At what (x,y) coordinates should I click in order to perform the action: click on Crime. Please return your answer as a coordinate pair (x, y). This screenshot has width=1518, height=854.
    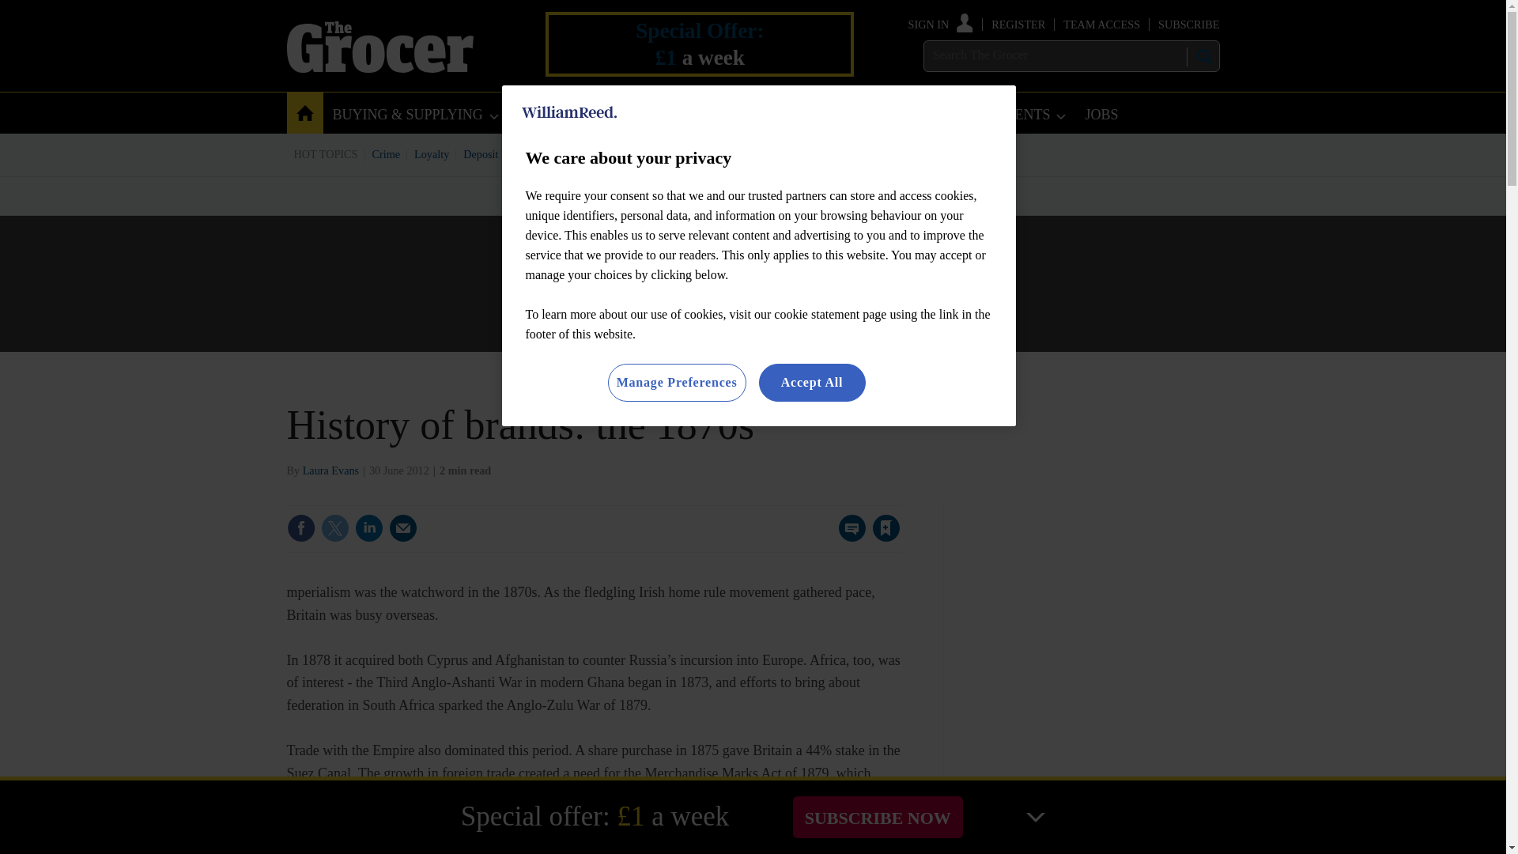
    Looking at the image, I should click on (387, 153).